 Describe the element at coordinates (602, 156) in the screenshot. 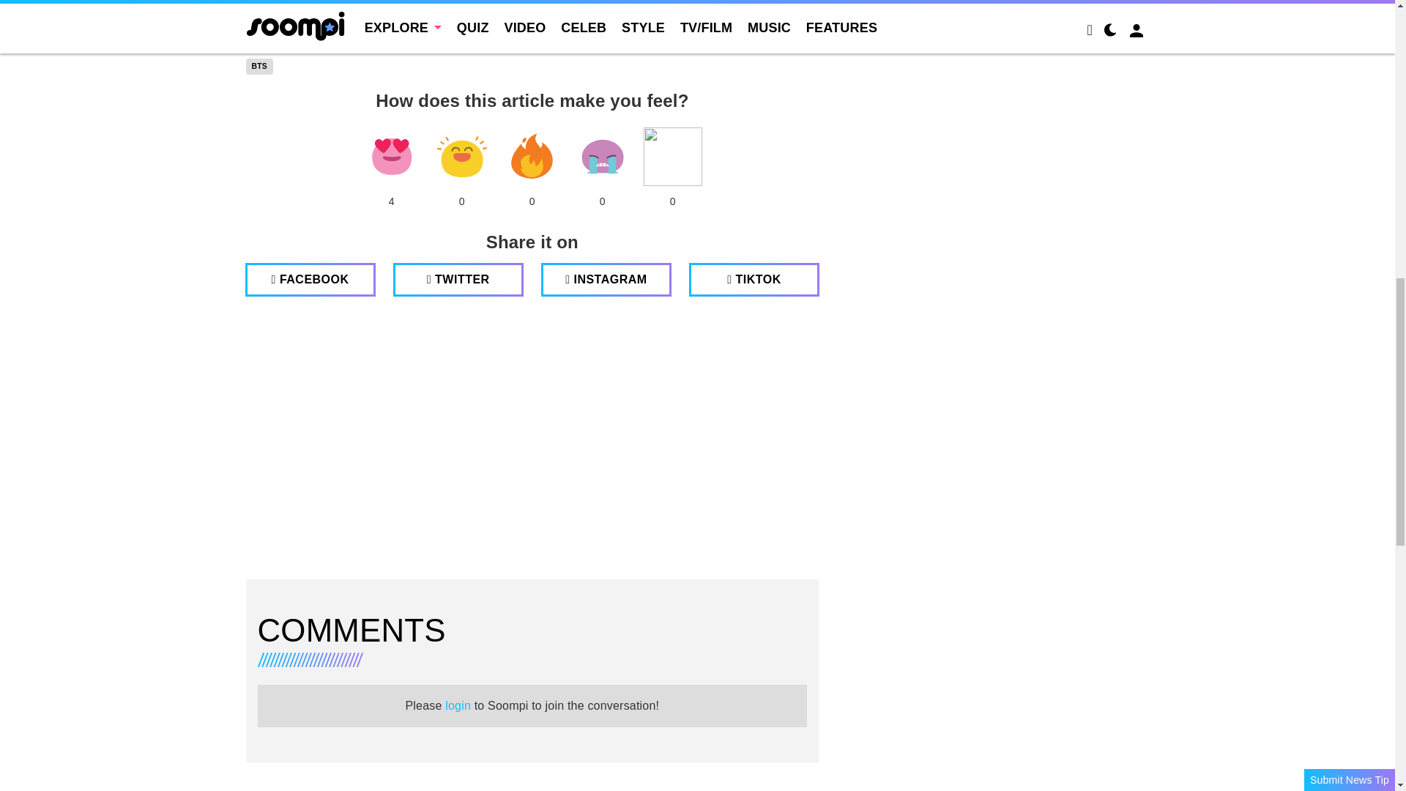

I see `cry` at that location.